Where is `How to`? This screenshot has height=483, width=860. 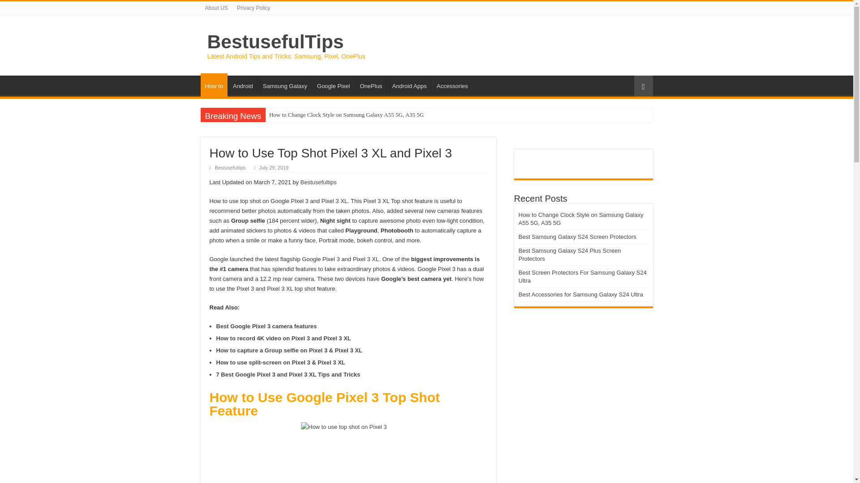
How to is located at coordinates (214, 85).